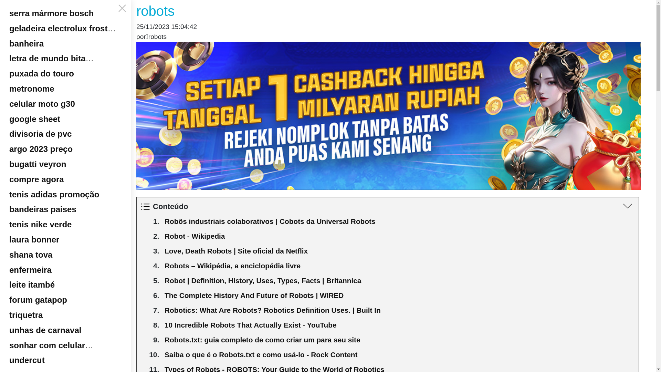  What do you see at coordinates (65, 268) in the screenshot?
I see `enfermeira` at bounding box center [65, 268].